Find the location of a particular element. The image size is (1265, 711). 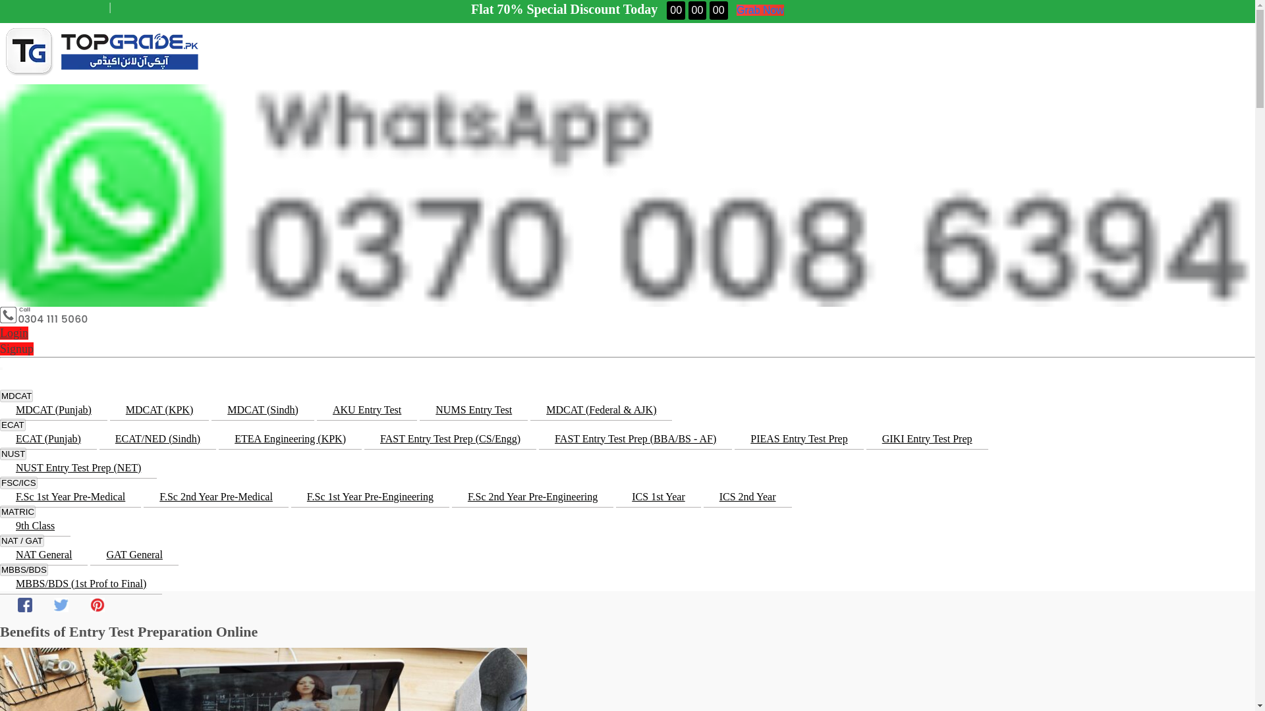

AKU Entry Test is located at coordinates (367, 409).